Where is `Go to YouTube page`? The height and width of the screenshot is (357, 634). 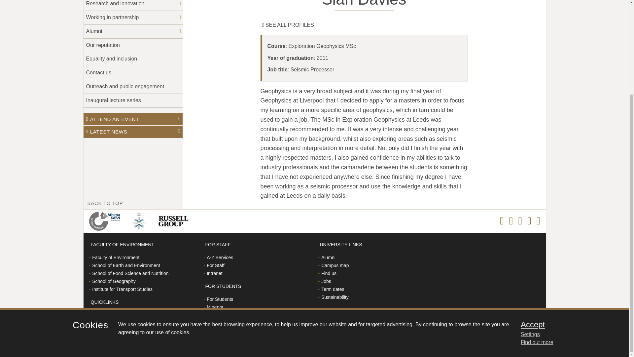
Go to YouTube page is located at coordinates (538, 221).